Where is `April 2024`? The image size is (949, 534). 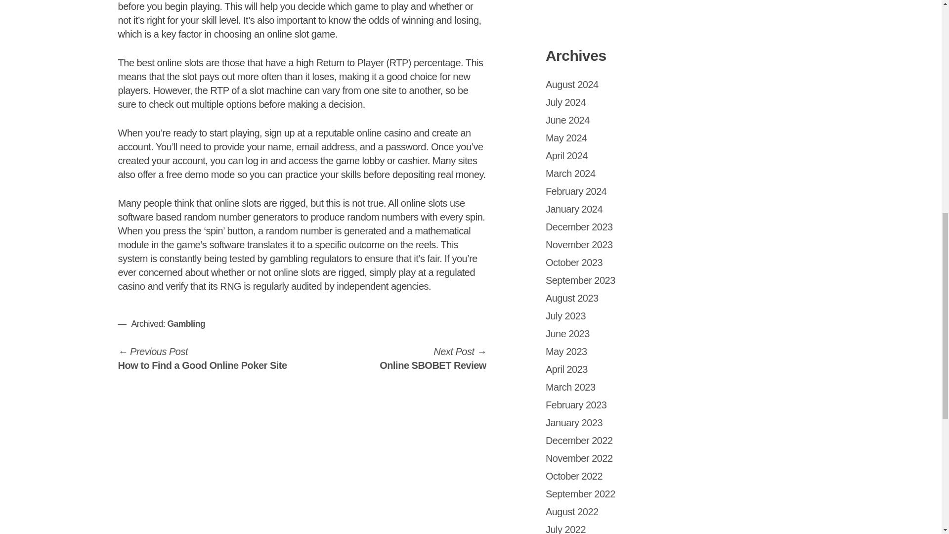 April 2024 is located at coordinates (574, 209).